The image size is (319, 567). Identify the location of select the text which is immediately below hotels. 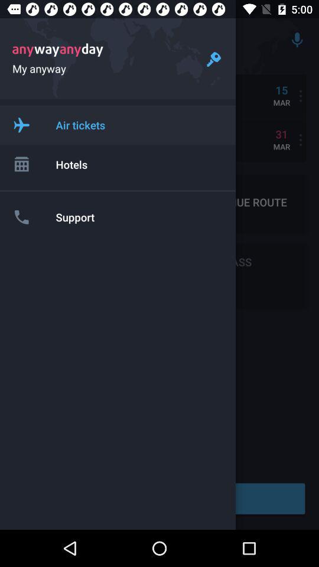
(85, 202).